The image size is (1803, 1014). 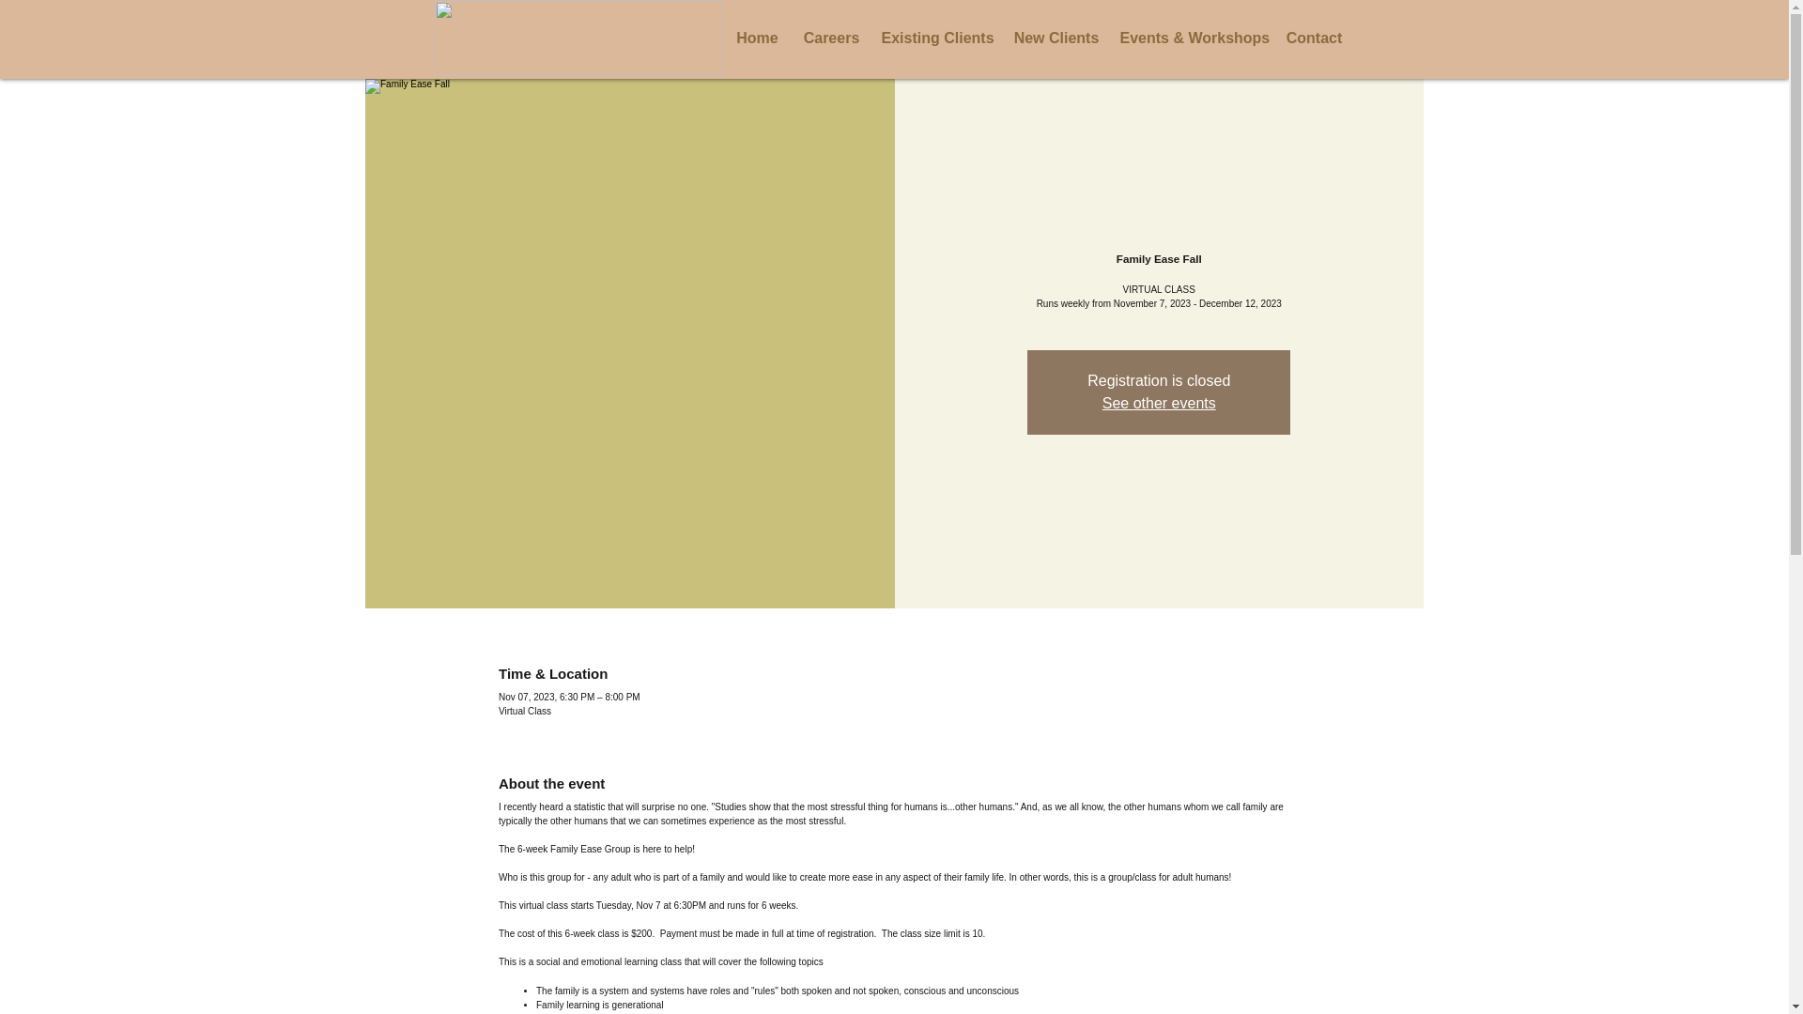 What do you see at coordinates (830, 38) in the screenshot?
I see `Careers` at bounding box center [830, 38].